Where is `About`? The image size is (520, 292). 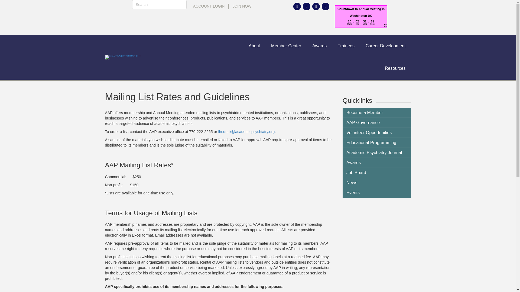 About is located at coordinates (254, 46).